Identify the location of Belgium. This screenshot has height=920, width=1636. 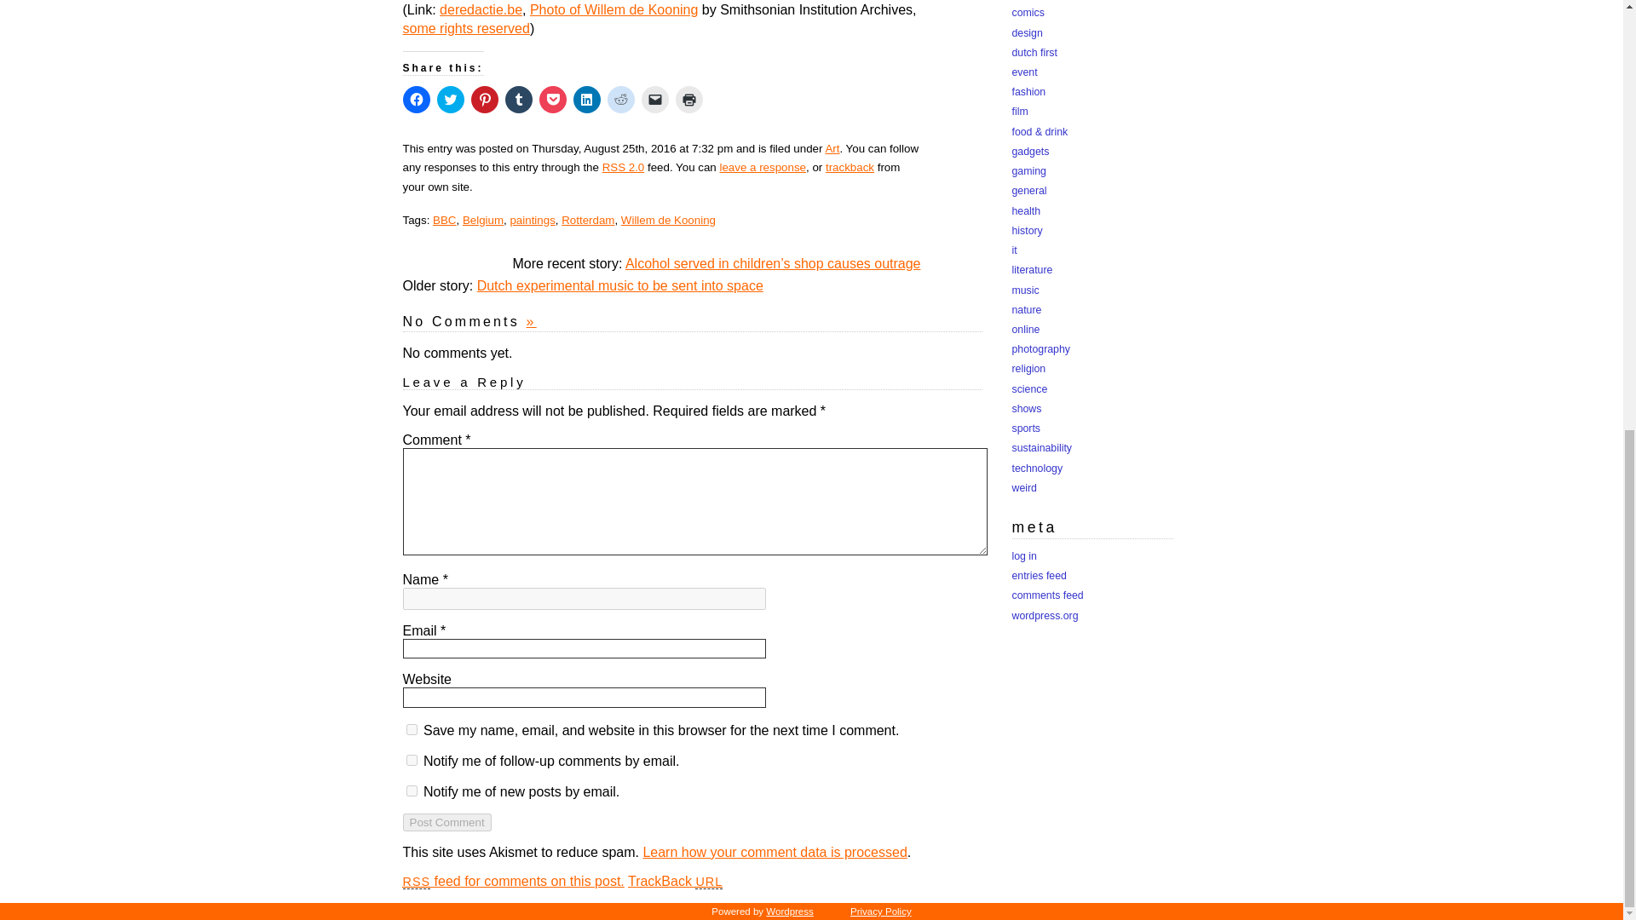
(483, 218).